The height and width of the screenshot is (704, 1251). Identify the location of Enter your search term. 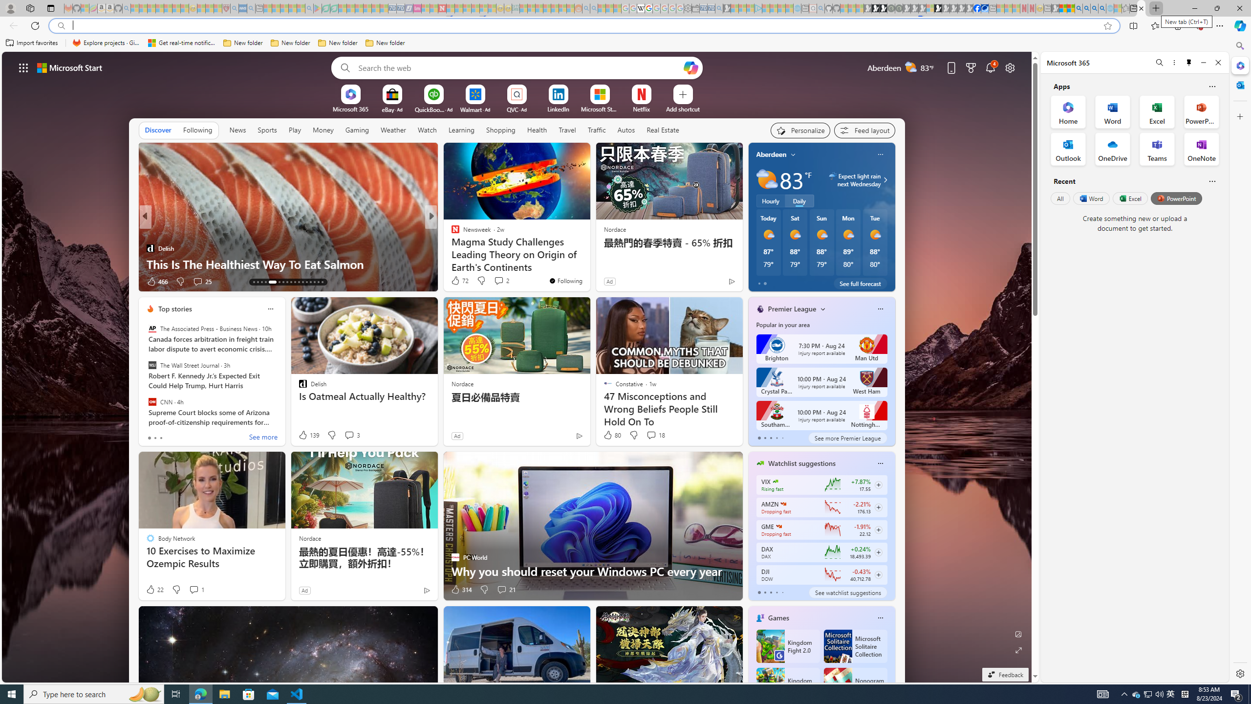
(519, 67).